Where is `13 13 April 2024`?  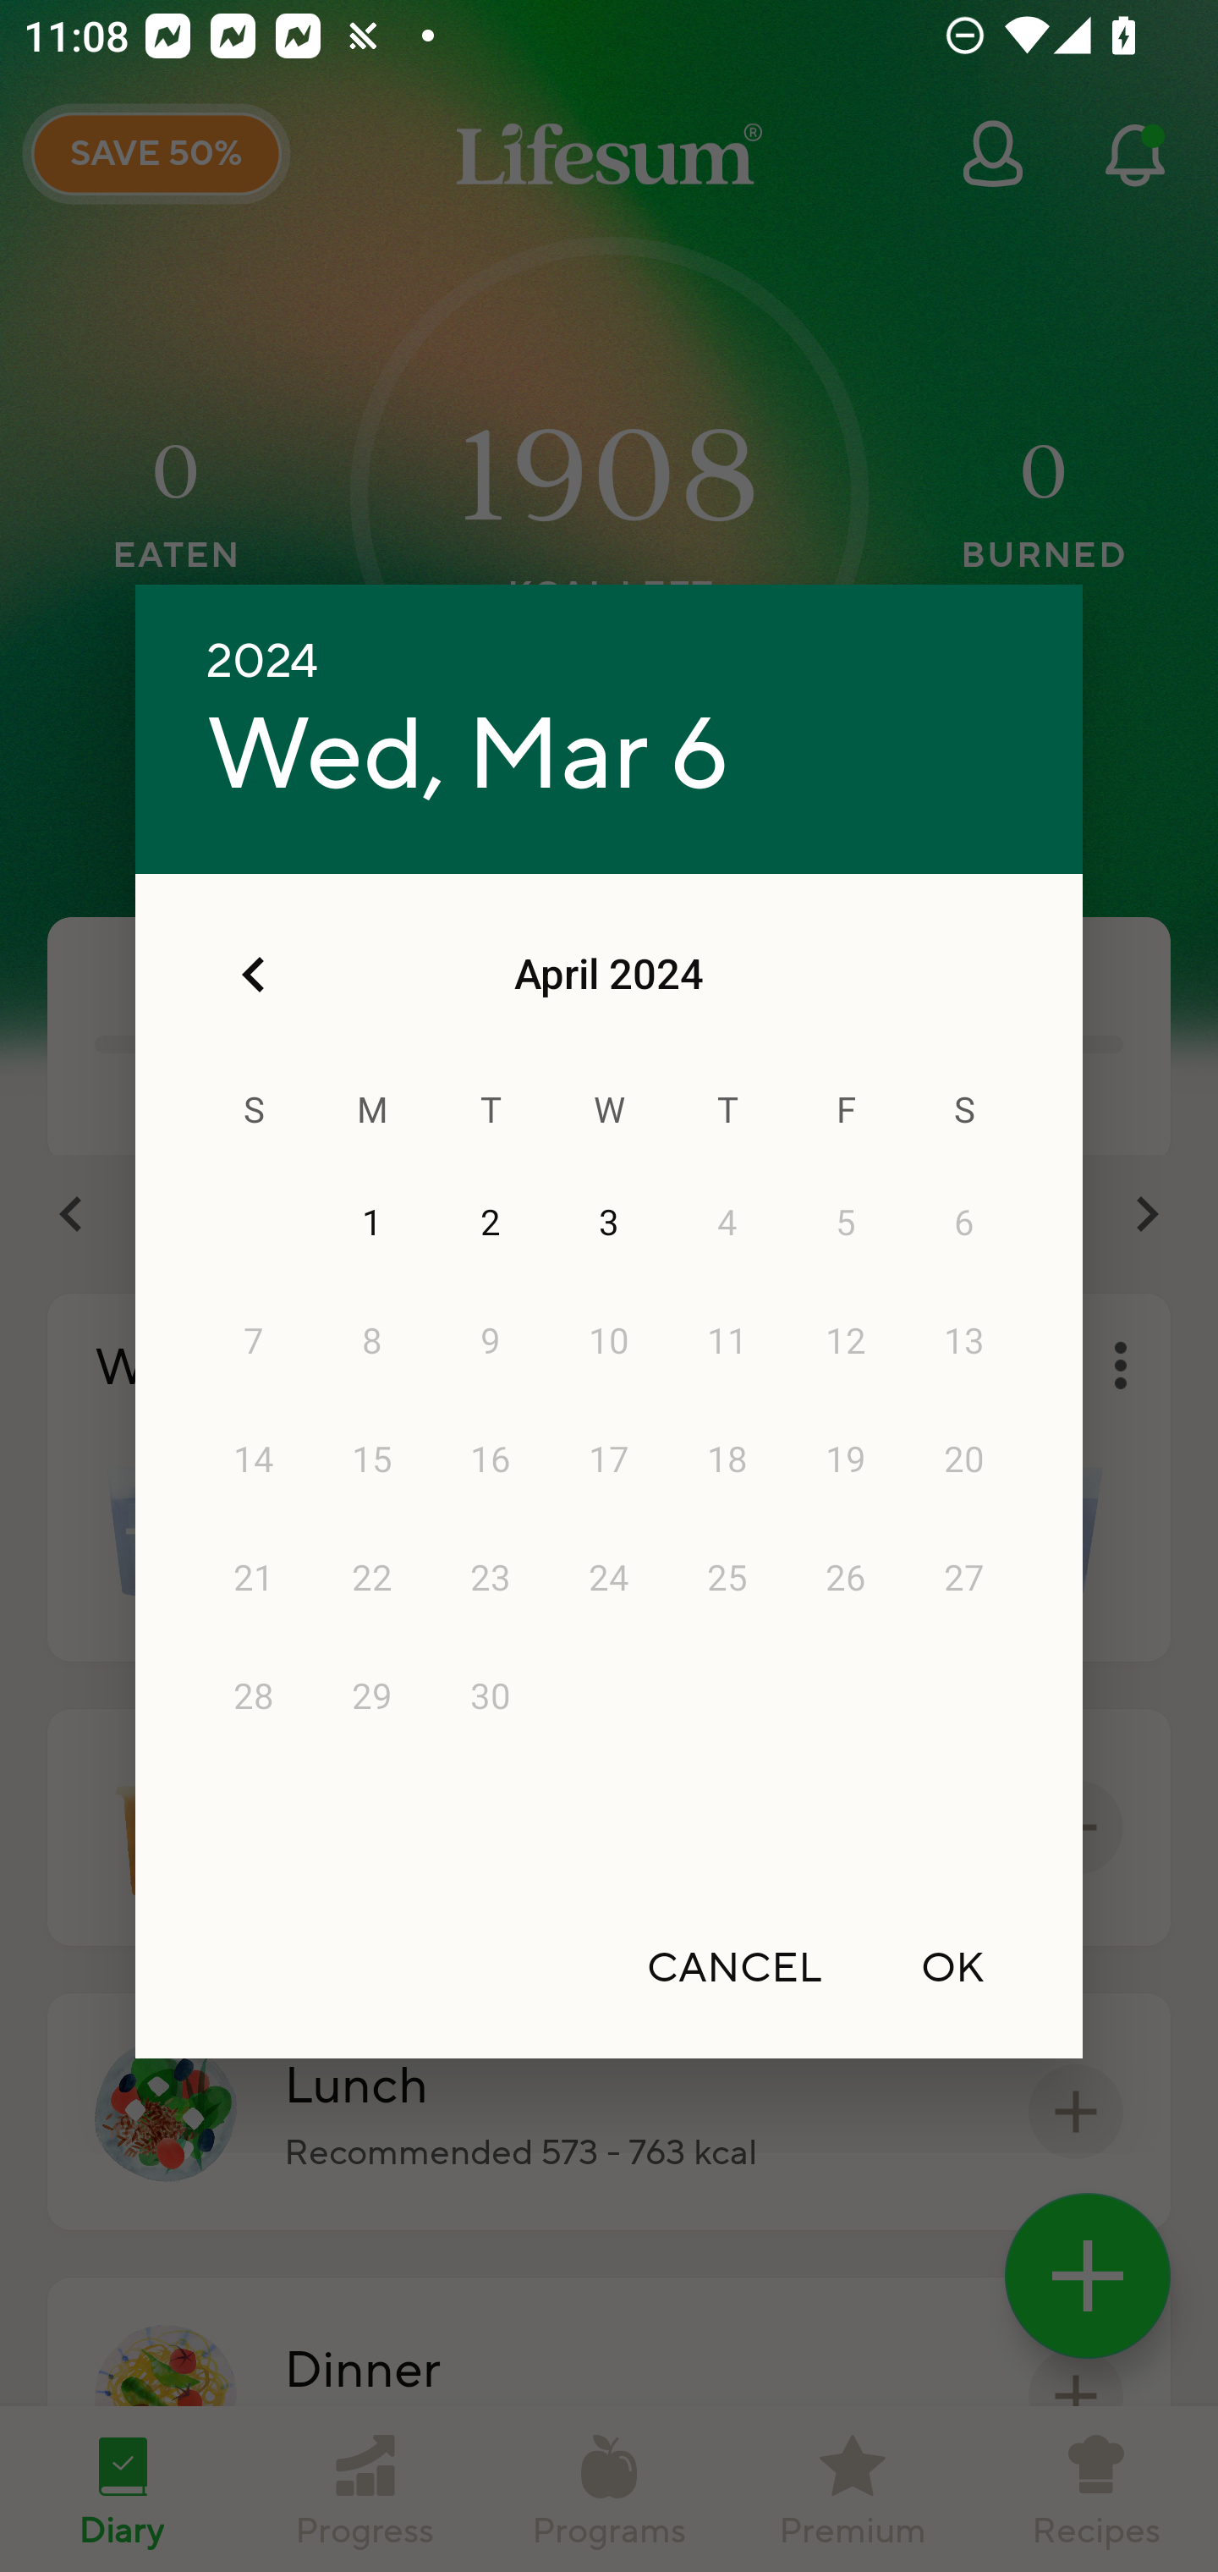 13 13 April 2024 is located at coordinates (963, 1342).